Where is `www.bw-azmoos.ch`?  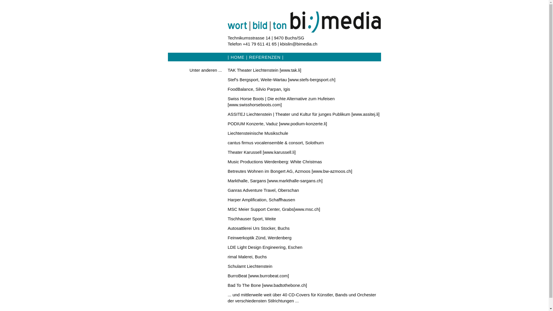
www.bw-azmoos.ch is located at coordinates (332, 171).